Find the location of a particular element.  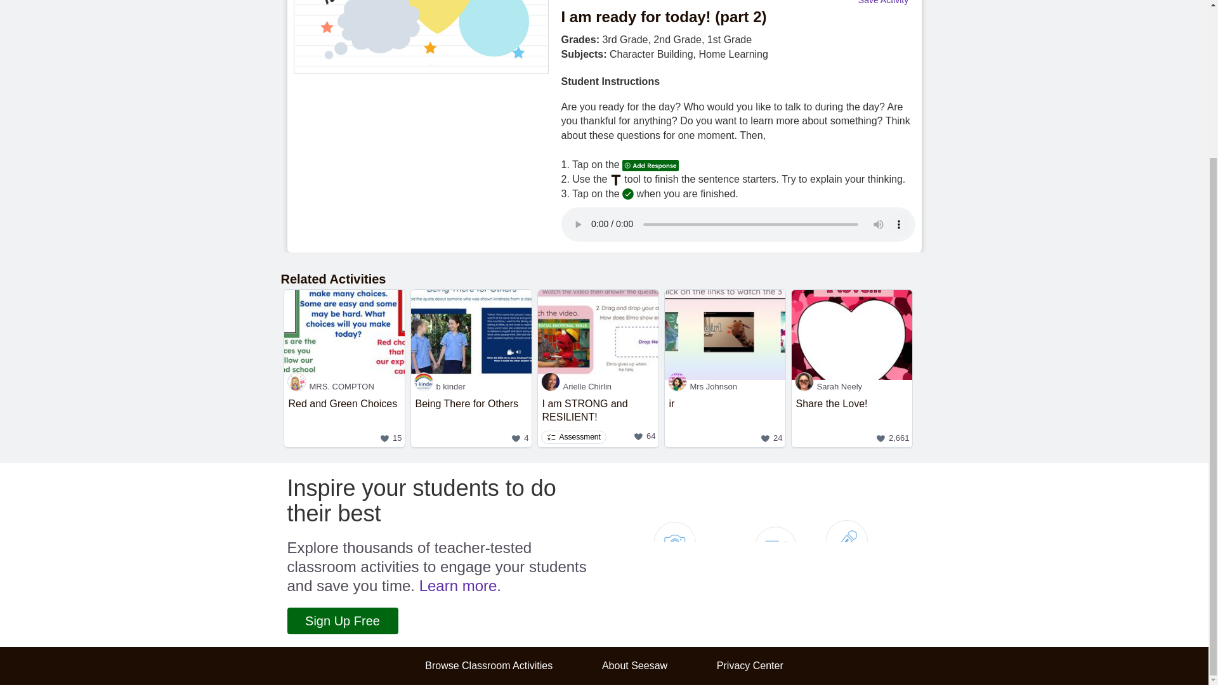

Save Activity is located at coordinates (342, 621).